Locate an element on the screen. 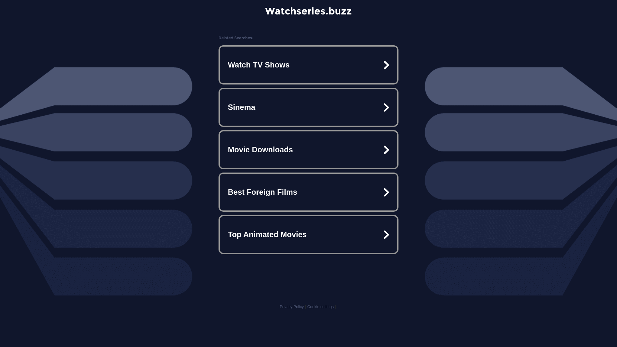 The image size is (617, 347). Top Animated Movies is located at coordinates (308, 235).